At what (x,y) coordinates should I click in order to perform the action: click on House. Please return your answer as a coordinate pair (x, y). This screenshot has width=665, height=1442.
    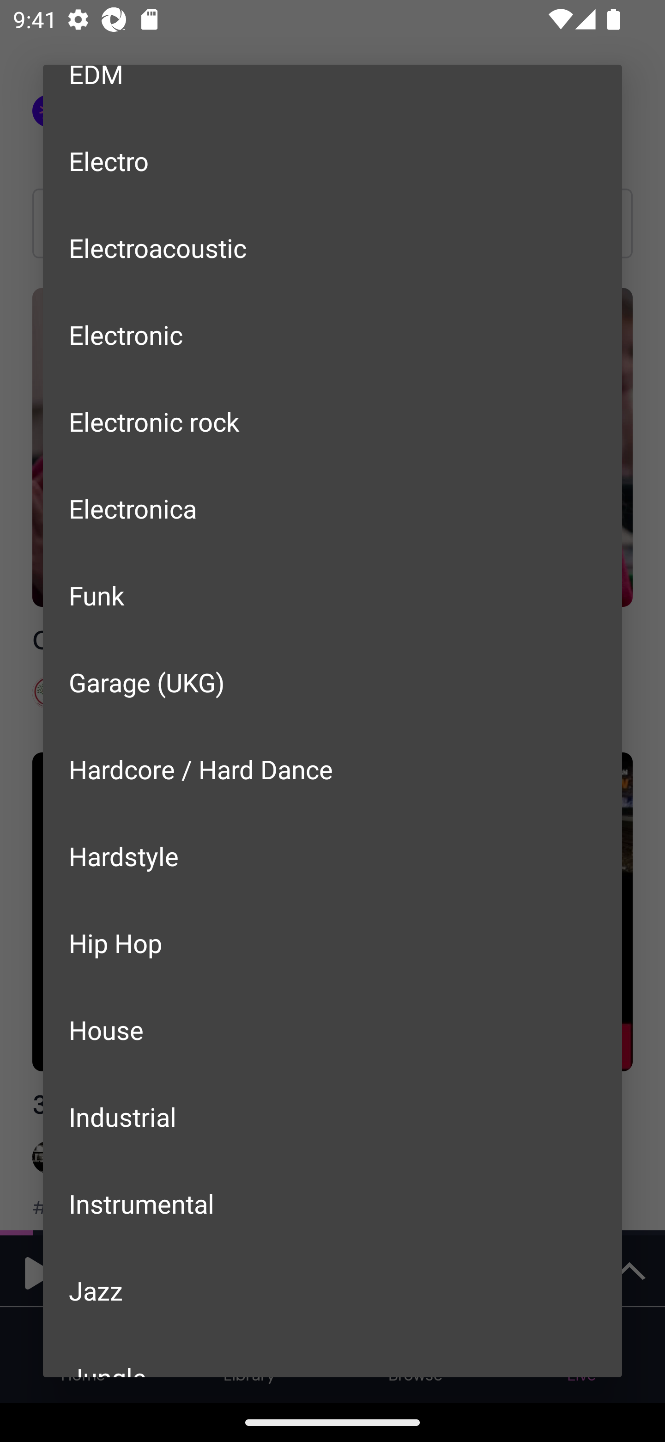
    Looking at the image, I should click on (332, 1030).